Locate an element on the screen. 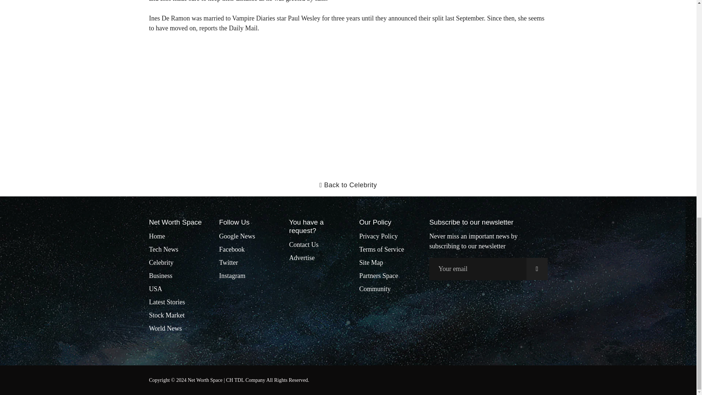  USA is located at coordinates (155, 289).